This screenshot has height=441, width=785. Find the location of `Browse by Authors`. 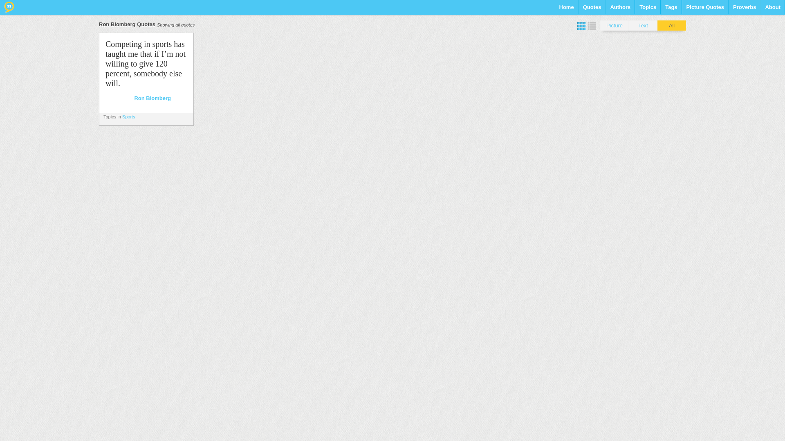

Browse by Authors is located at coordinates (620, 10).